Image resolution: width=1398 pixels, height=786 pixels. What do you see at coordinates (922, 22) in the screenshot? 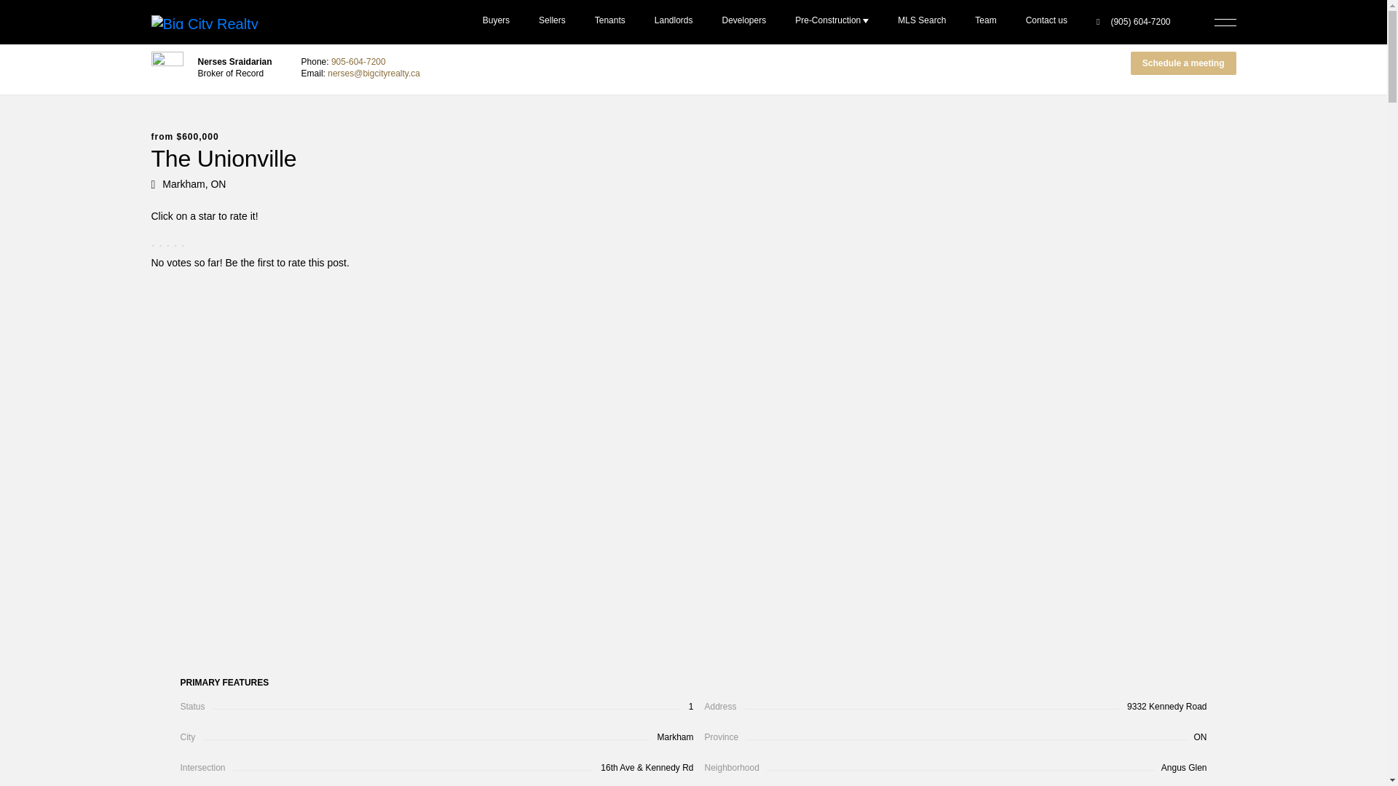
I see `MLS Search` at bounding box center [922, 22].